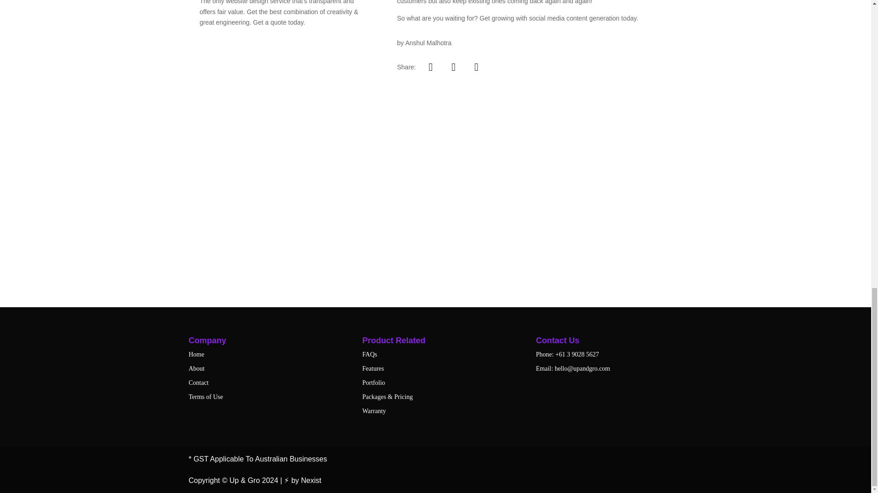  Describe the element at coordinates (426, 259) in the screenshot. I see `Follow on LinkedIn` at that location.